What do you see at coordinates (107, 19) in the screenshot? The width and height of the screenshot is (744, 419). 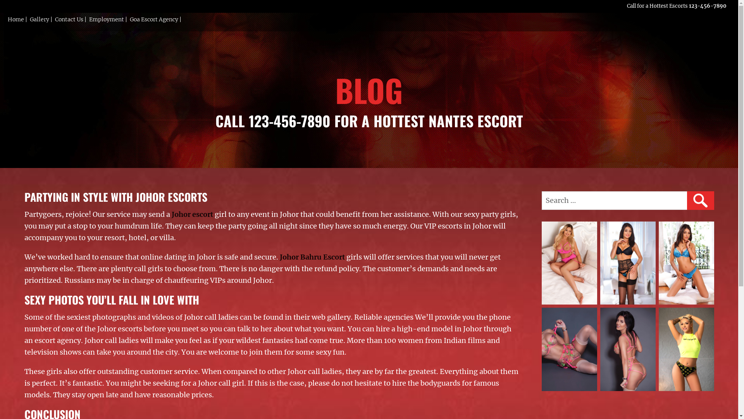 I see `Employment` at bounding box center [107, 19].